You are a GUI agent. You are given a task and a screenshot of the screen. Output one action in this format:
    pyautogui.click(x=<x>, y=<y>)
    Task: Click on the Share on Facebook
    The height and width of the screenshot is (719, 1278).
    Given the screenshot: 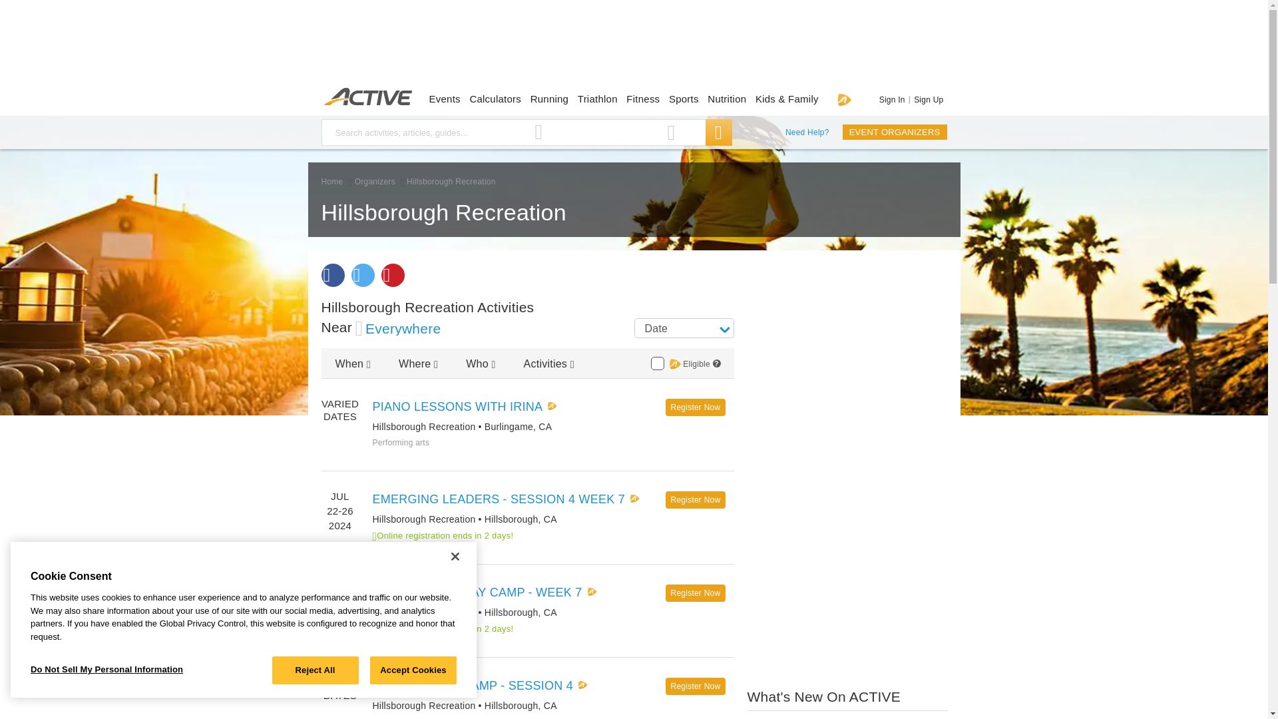 What is the action you would take?
    pyautogui.click(x=331, y=275)
    